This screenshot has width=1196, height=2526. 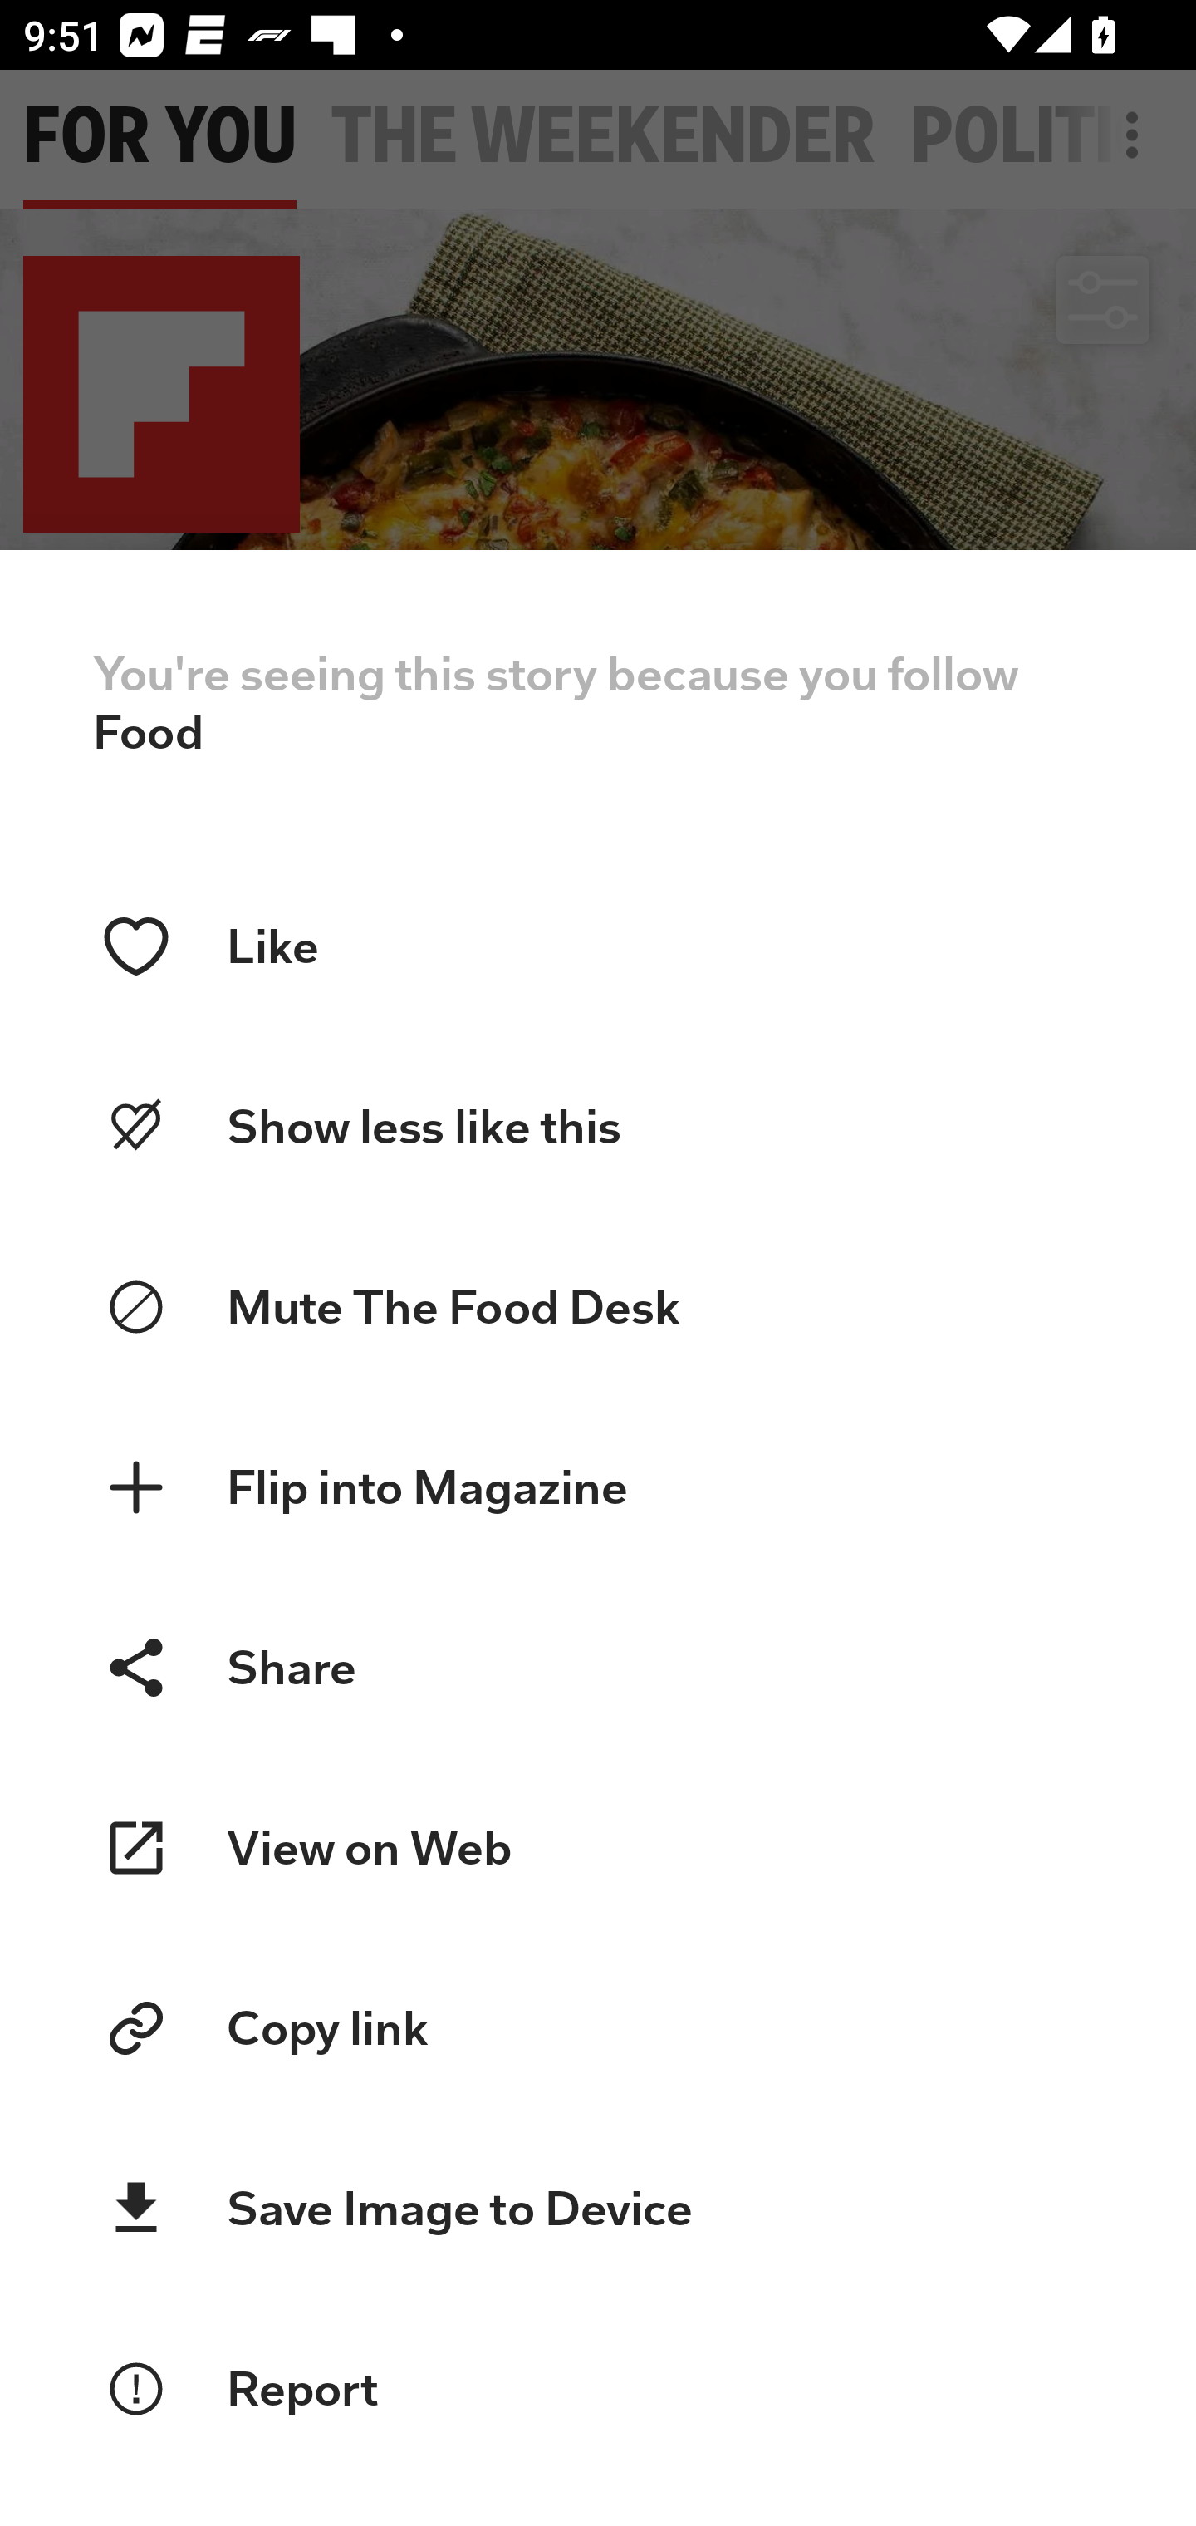 I want to click on Mute The Food Desk, so click(x=598, y=1307).